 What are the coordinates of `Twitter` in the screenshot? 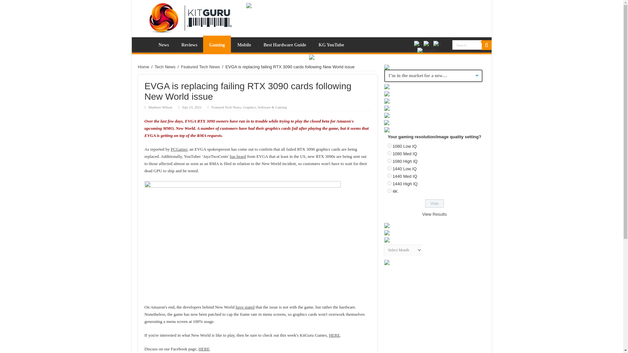 It's located at (427, 43).